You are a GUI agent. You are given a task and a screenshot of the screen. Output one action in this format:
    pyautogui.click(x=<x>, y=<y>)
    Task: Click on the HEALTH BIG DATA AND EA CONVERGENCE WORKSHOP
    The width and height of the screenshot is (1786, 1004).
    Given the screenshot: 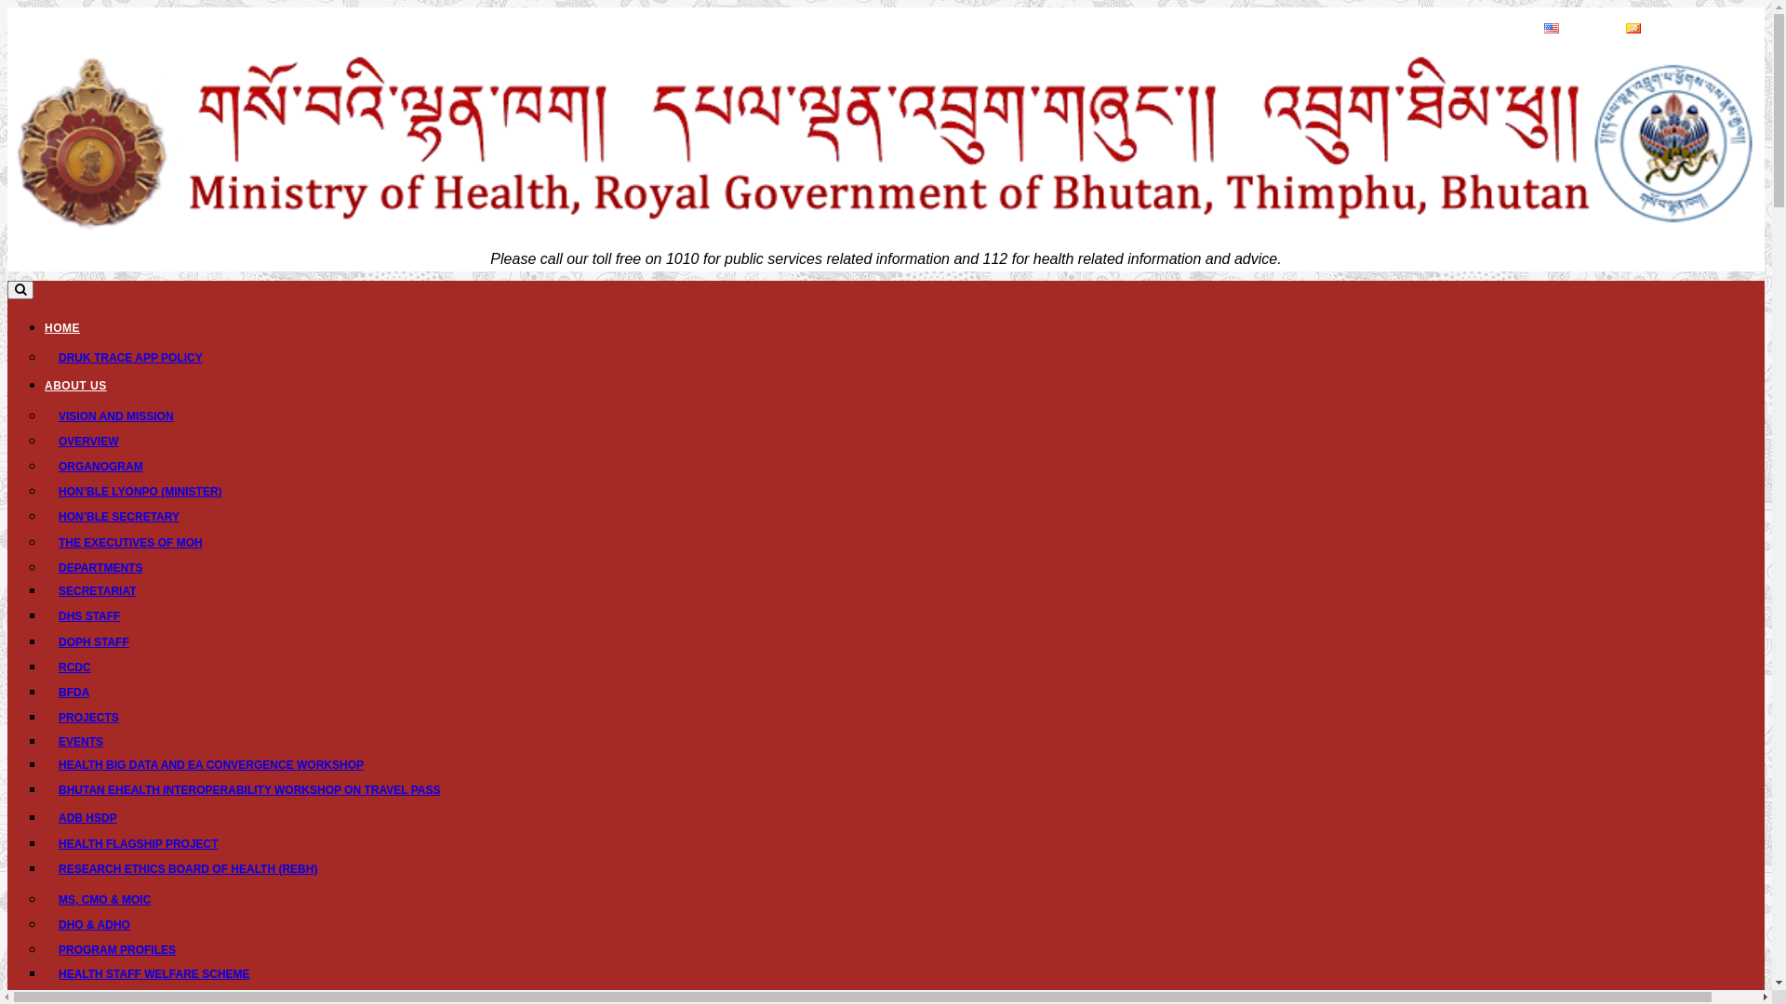 What is the action you would take?
    pyautogui.click(x=220, y=765)
    